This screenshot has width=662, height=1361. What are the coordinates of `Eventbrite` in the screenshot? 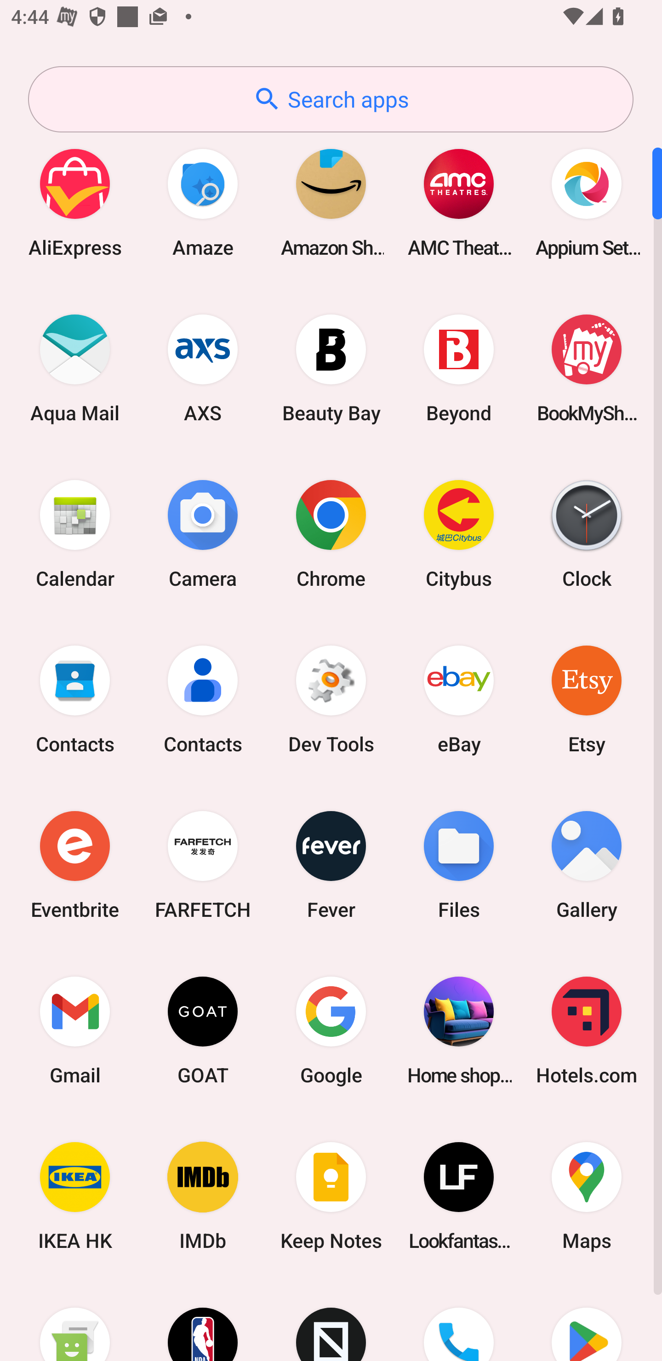 It's located at (75, 864).